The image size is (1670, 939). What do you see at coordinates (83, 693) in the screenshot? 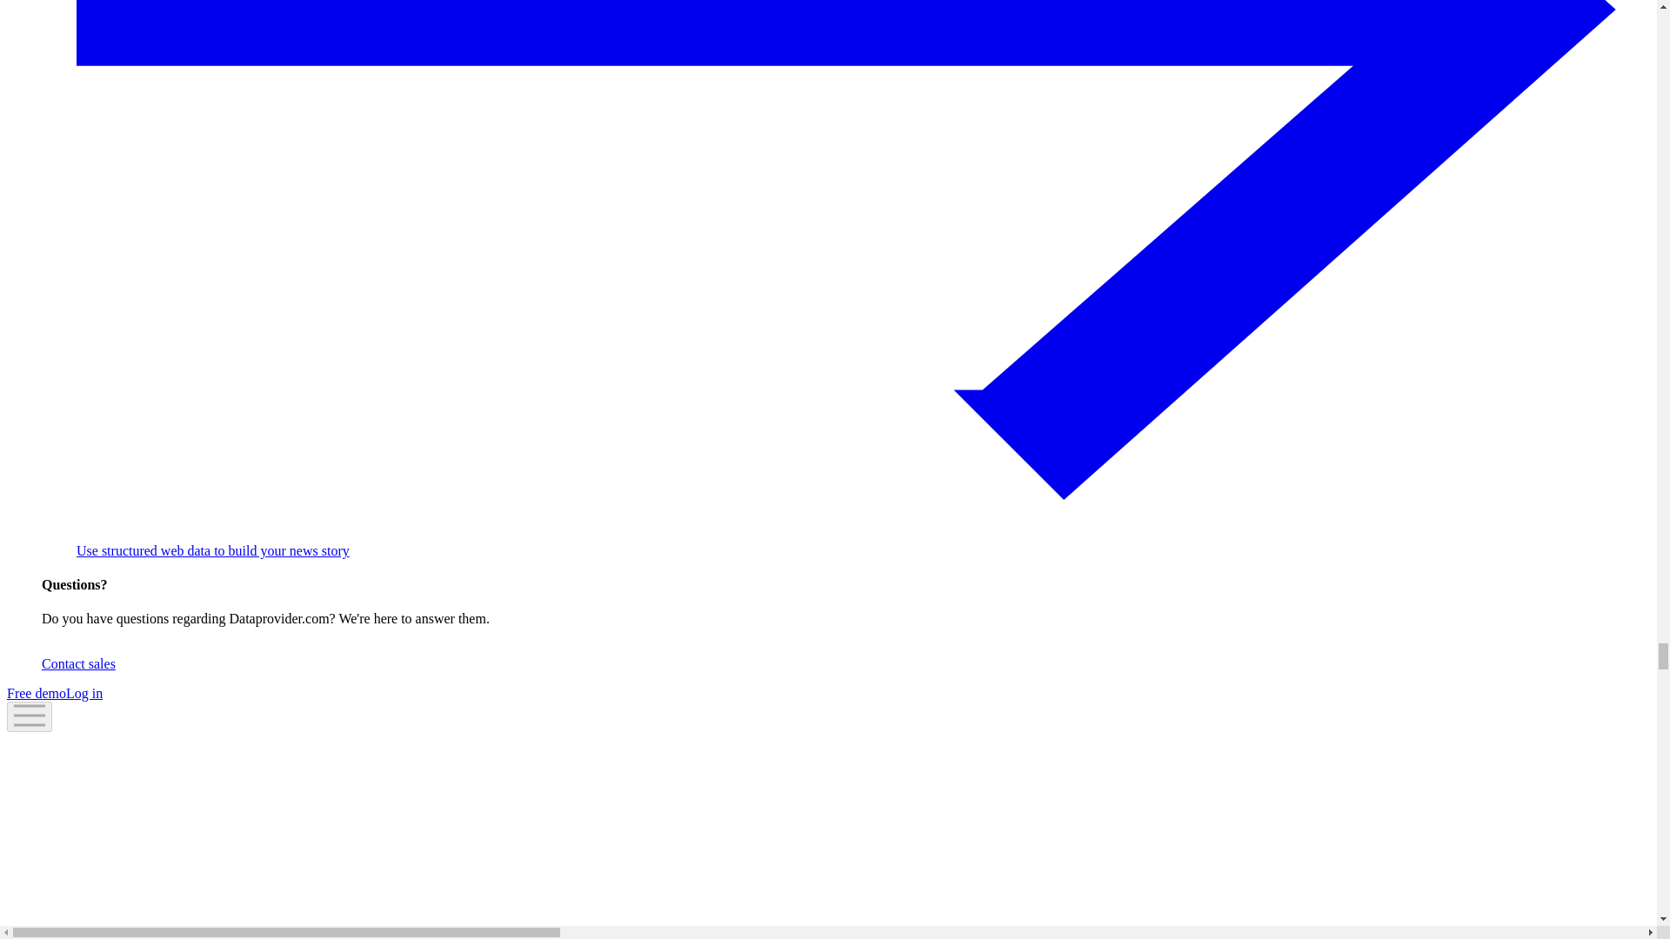
I see `Log in` at bounding box center [83, 693].